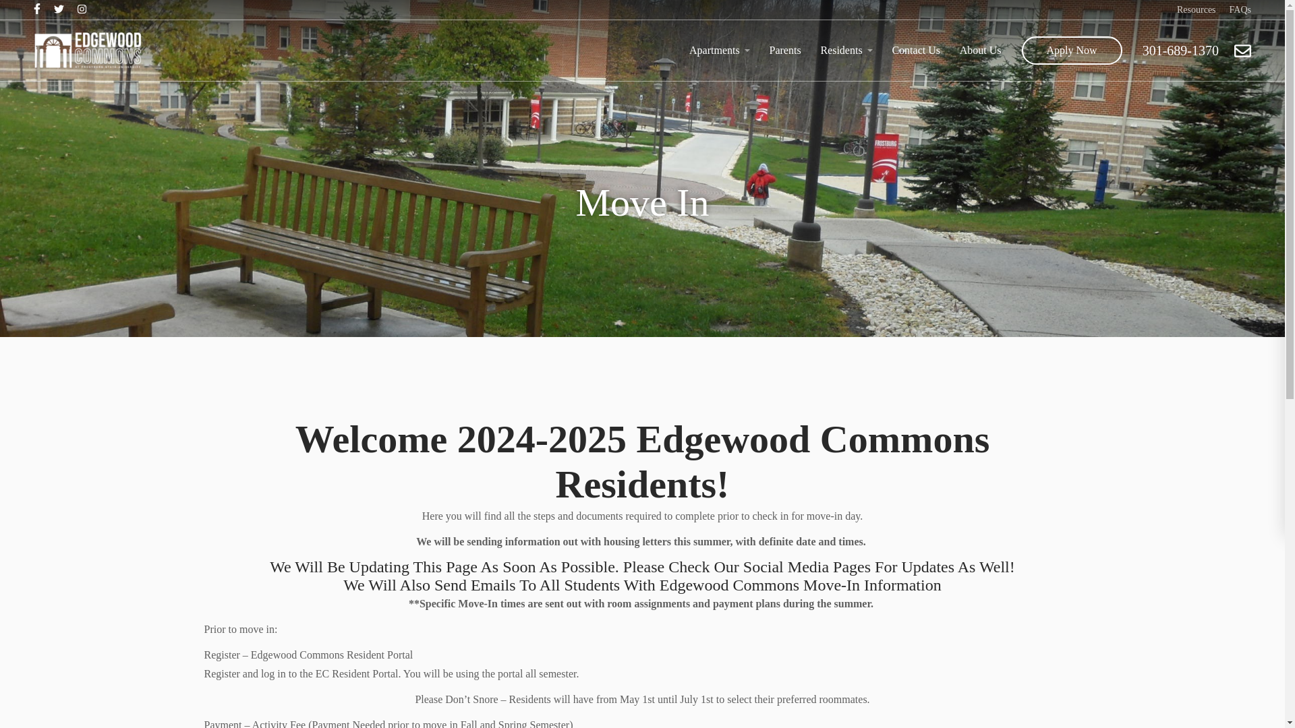 The image size is (1295, 728). What do you see at coordinates (1197, 9) in the screenshot?
I see `Resources` at bounding box center [1197, 9].